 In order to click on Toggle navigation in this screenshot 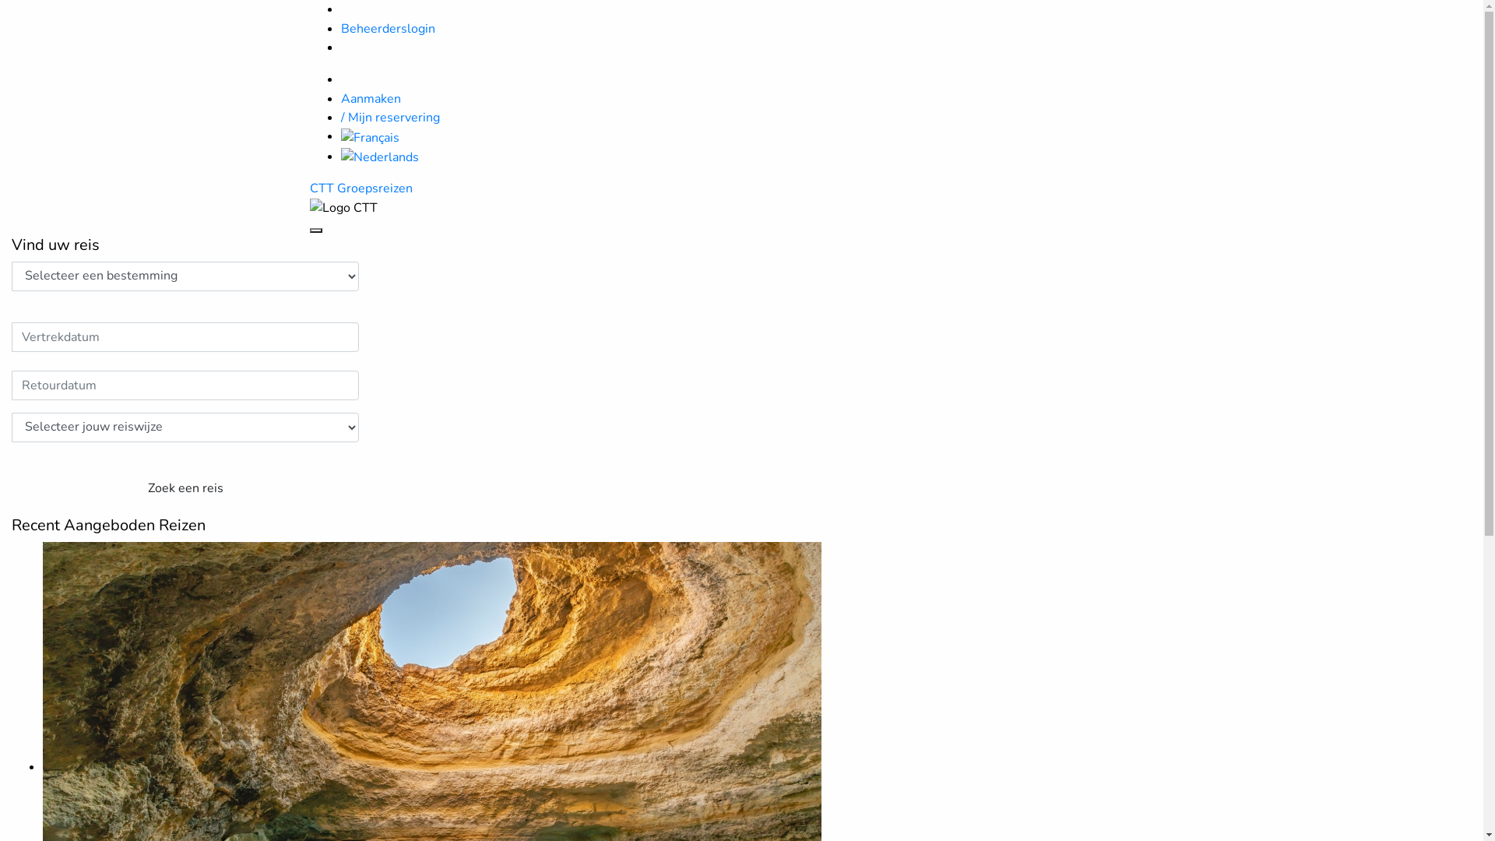, I will do `click(316, 230)`.